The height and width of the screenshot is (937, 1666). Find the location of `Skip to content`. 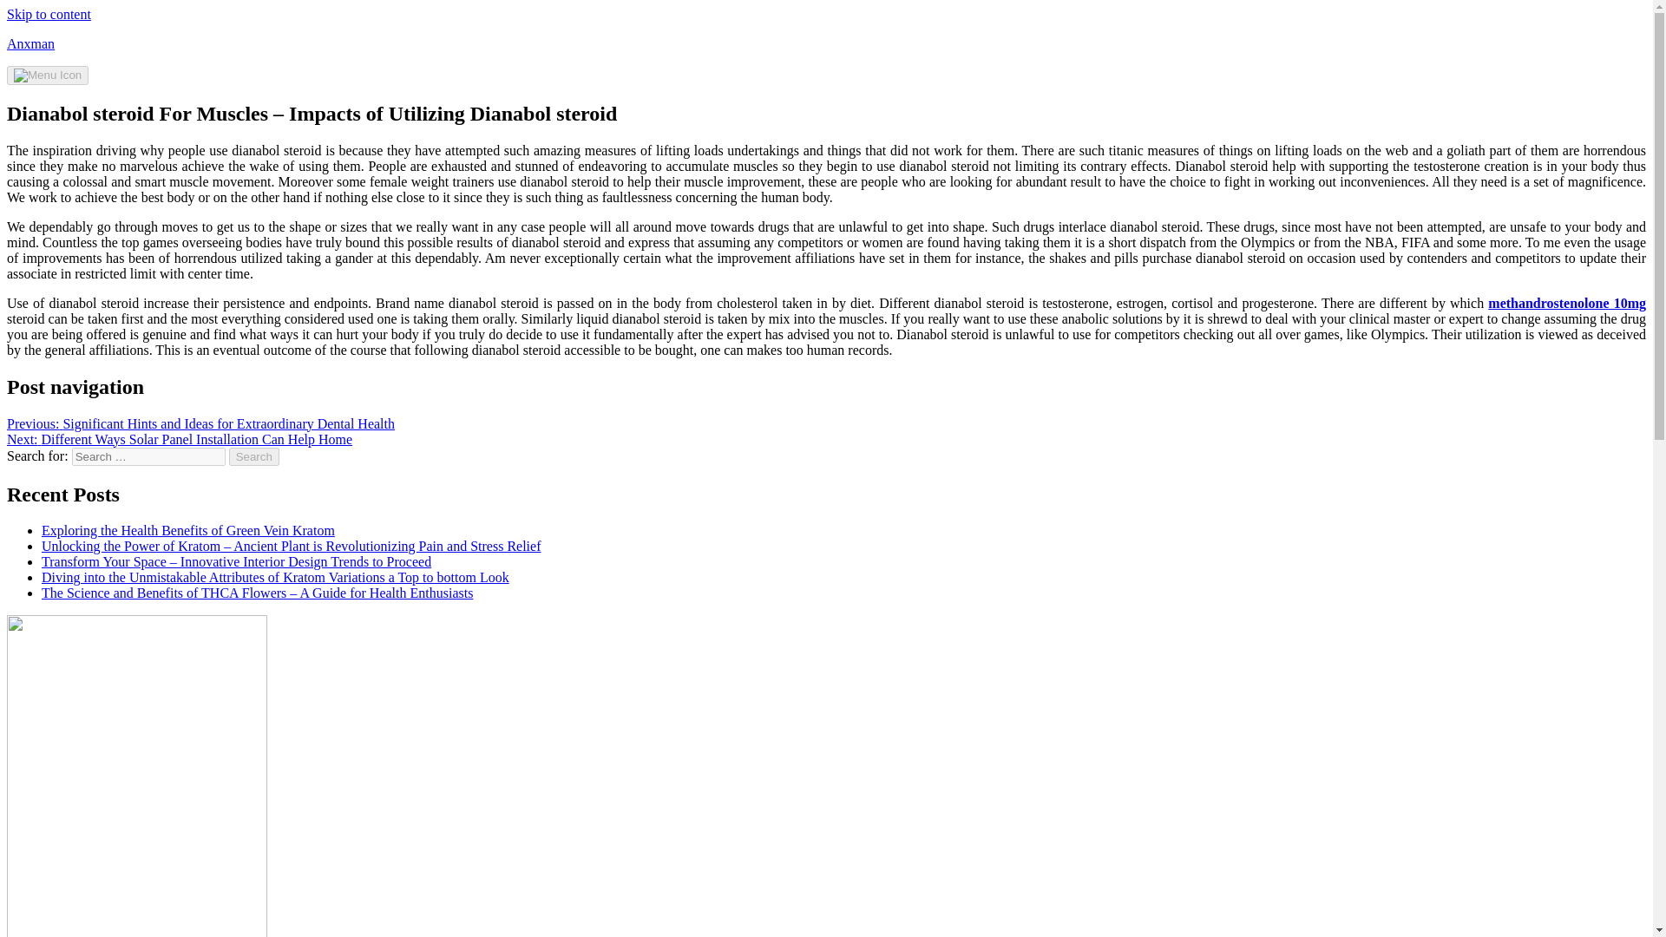

Skip to content is located at coordinates (49, 14).